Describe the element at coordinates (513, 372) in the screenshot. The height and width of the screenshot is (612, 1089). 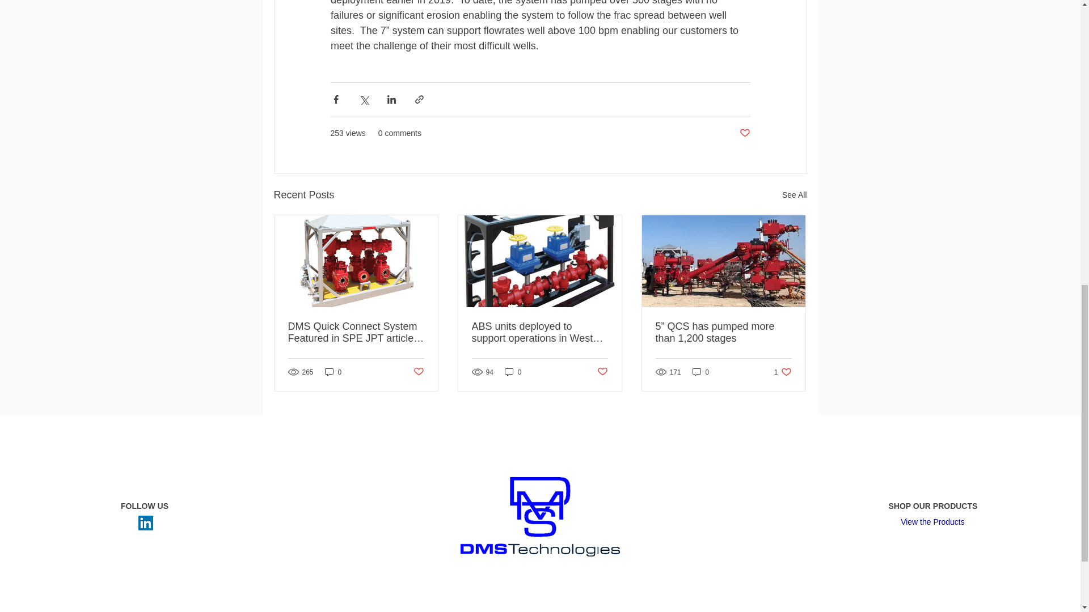
I see `Post not marked as liked` at that location.